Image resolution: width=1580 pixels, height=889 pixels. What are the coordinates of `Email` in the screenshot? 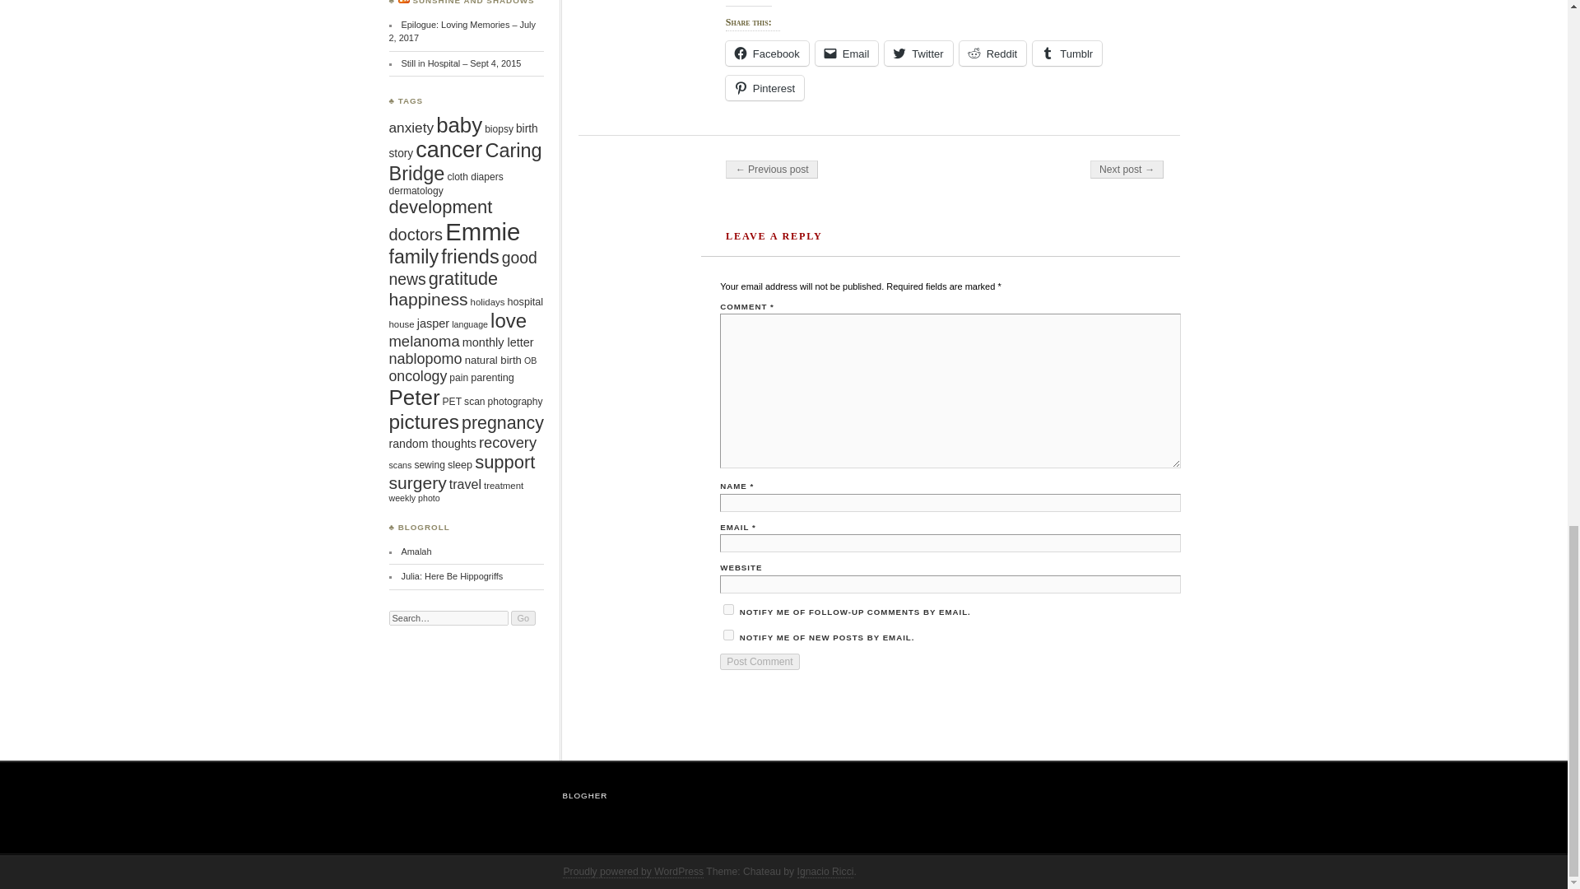 It's located at (846, 53).